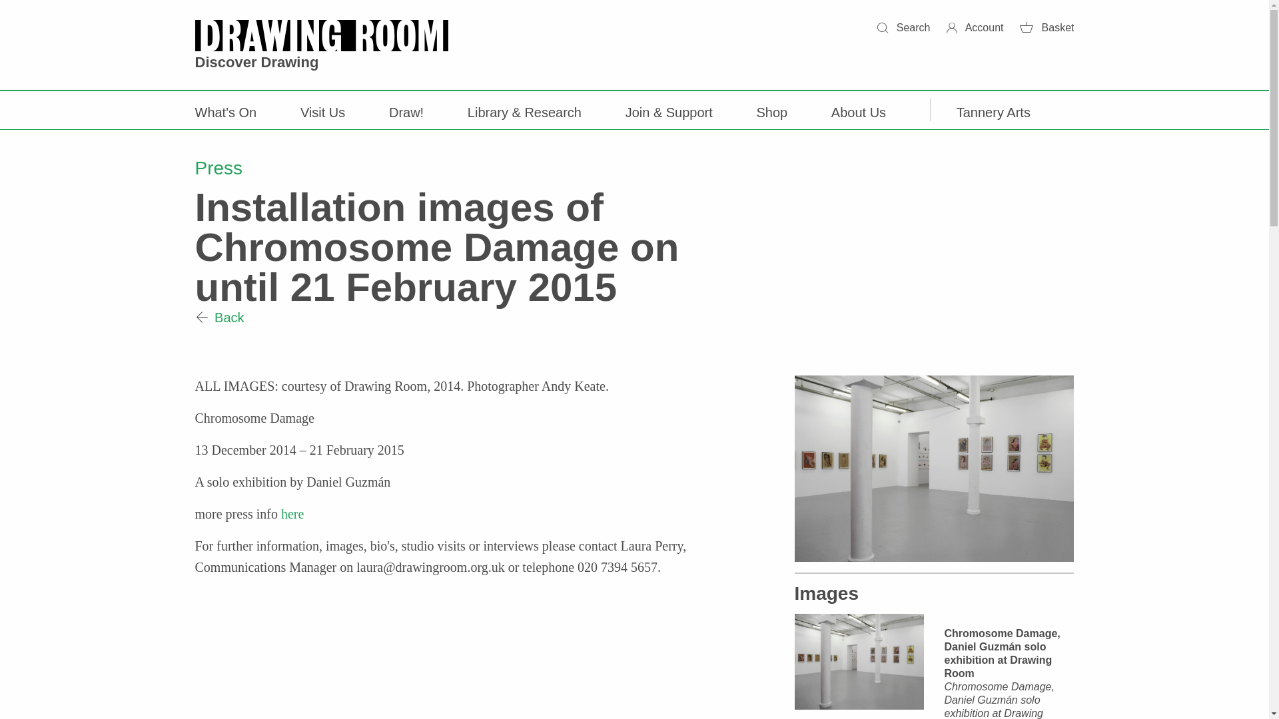  I want to click on About Us, so click(859, 111).